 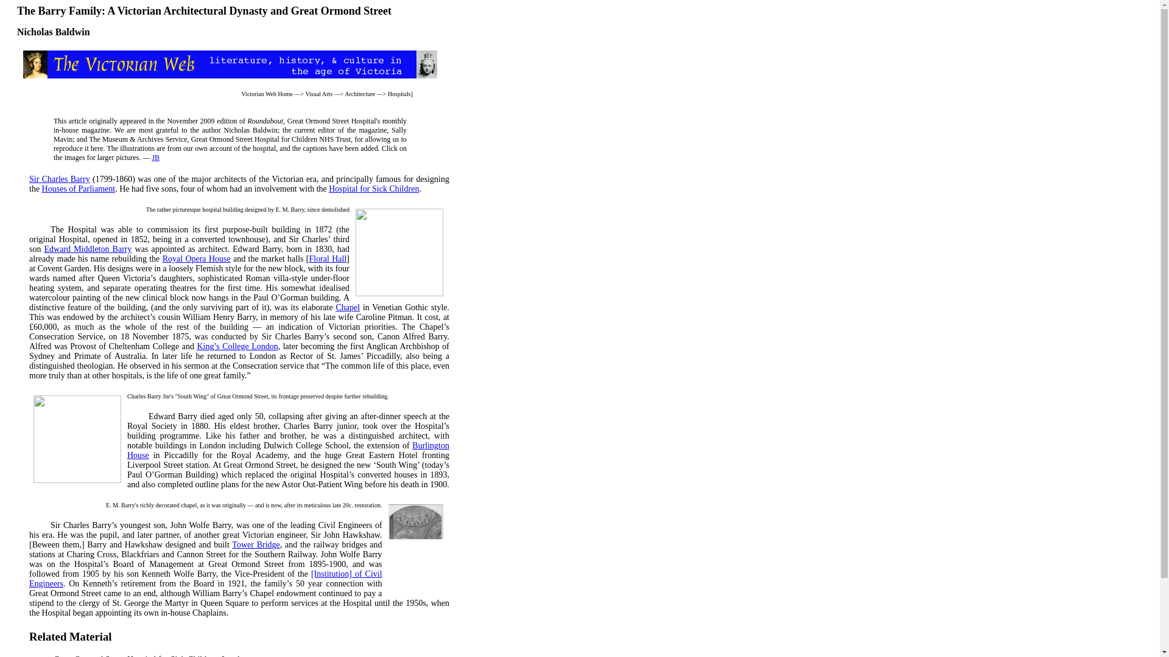 I want to click on Floral Hall, so click(x=327, y=259).